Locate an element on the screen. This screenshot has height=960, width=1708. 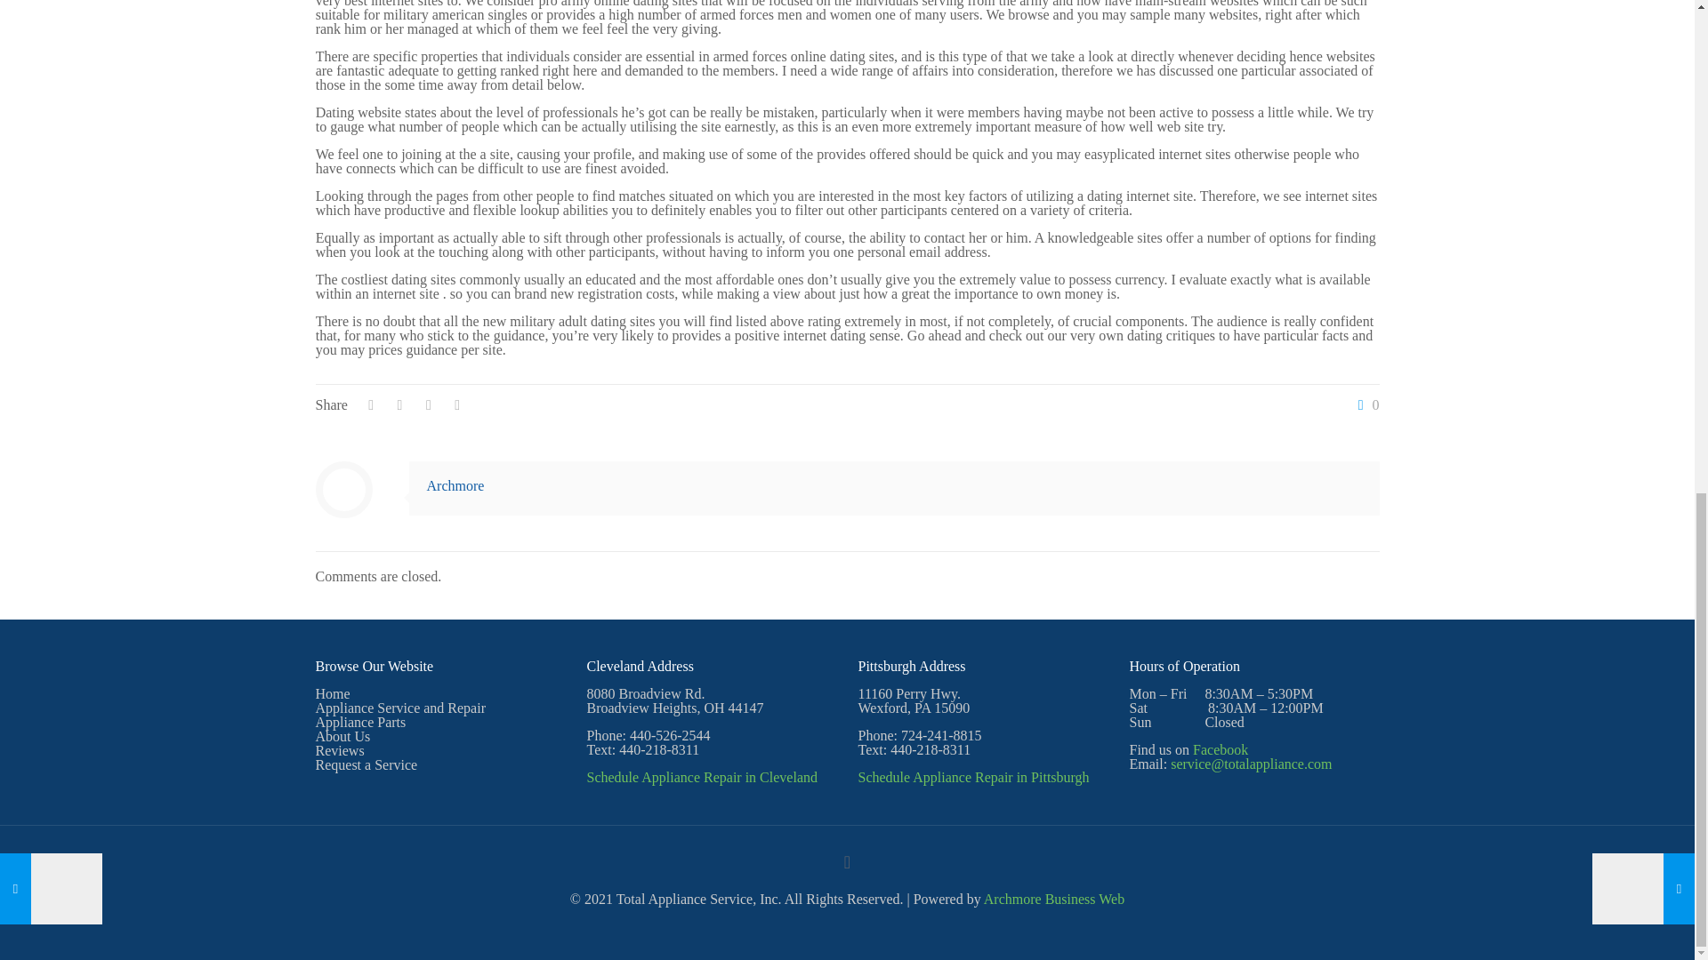
Schedule Appliance Repair in Cleveland is located at coordinates (703, 777).